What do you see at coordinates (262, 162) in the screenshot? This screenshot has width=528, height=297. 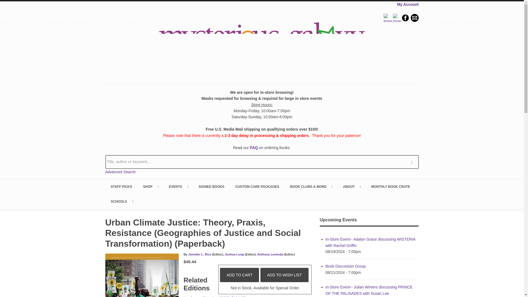 I see `Title, author or keyword...` at bounding box center [262, 162].